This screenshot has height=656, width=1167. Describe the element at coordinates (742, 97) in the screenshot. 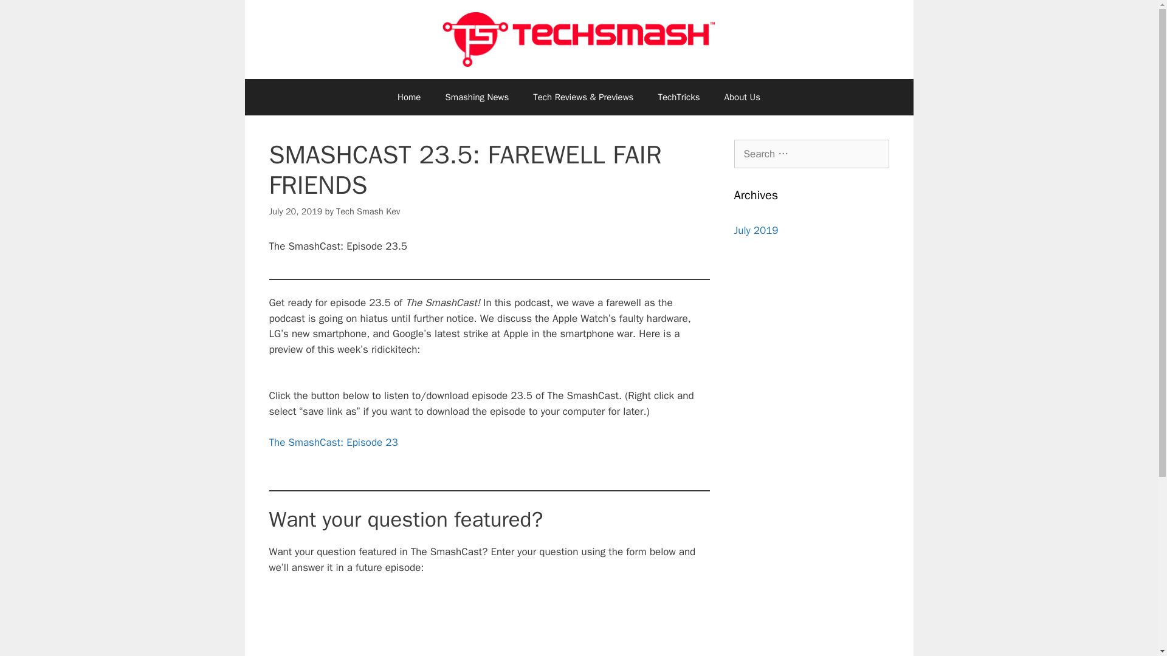

I see `About Us` at that location.